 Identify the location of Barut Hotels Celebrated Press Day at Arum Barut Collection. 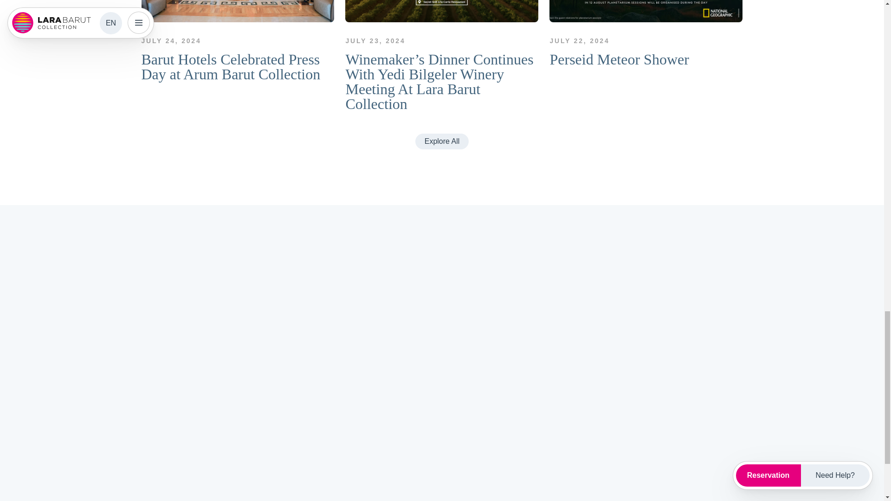
(238, 41).